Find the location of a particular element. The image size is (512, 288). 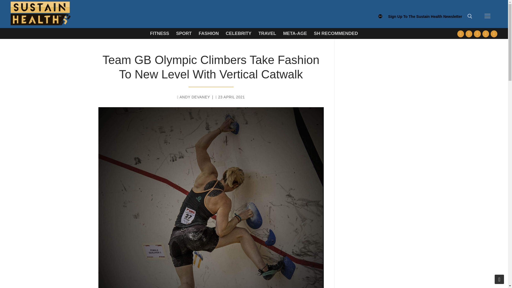

CELEBRITY is located at coordinates (238, 33).